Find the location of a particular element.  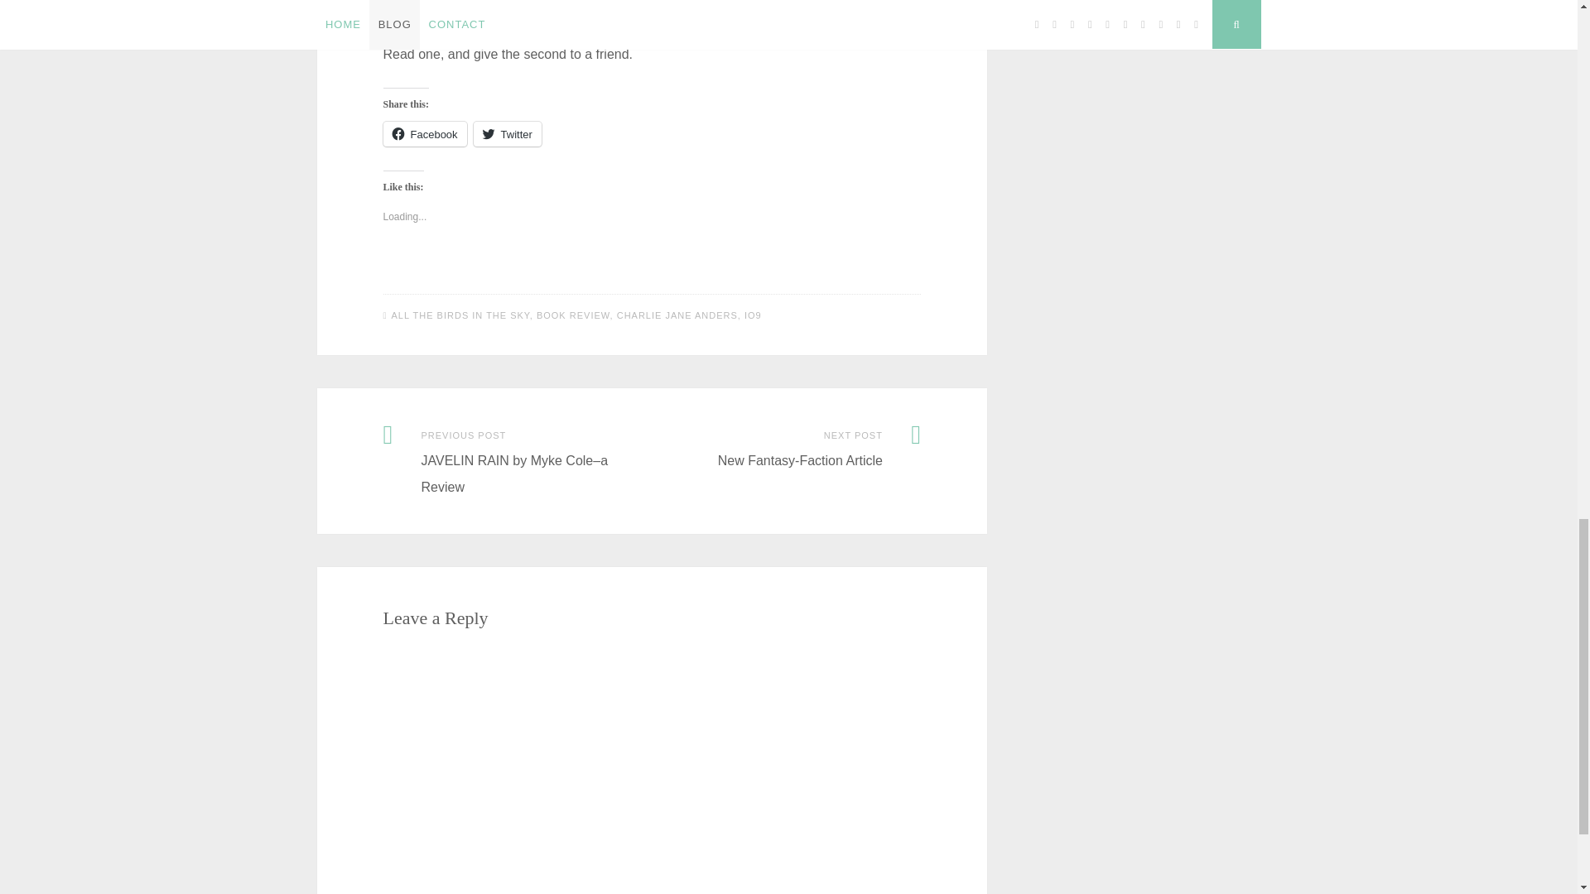

Twitter is located at coordinates (508, 134).